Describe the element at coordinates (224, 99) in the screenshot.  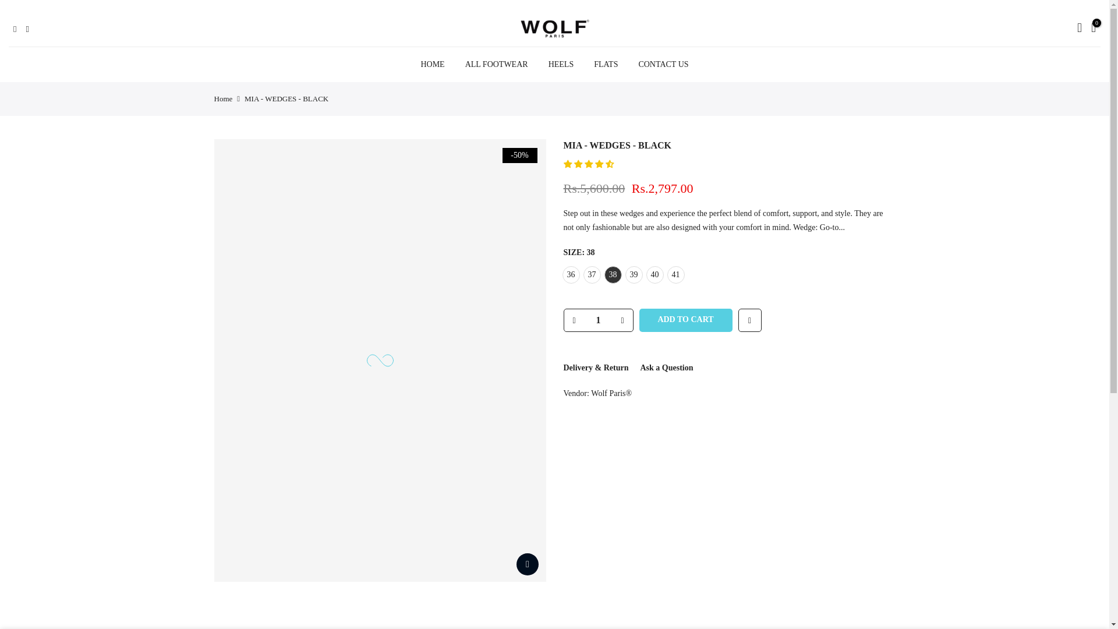
I see `Home` at that location.